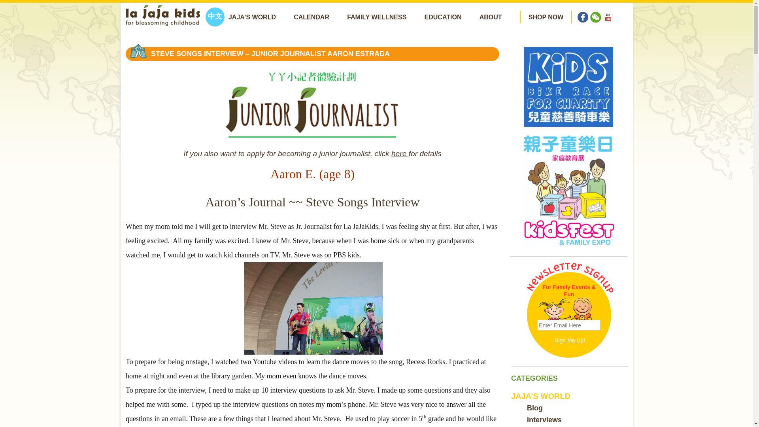 Image resolution: width=759 pixels, height=427 pixels. Describe the element at coordinates (443, 17) in the screenshot. I see `EDUCATION` at that location.